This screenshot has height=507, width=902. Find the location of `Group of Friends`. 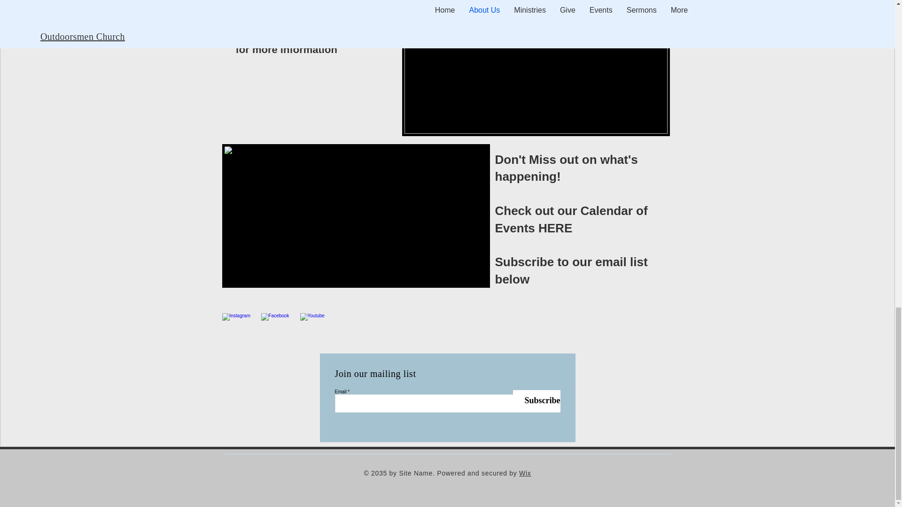

Group of Friends is located at coordinates (536, 68).